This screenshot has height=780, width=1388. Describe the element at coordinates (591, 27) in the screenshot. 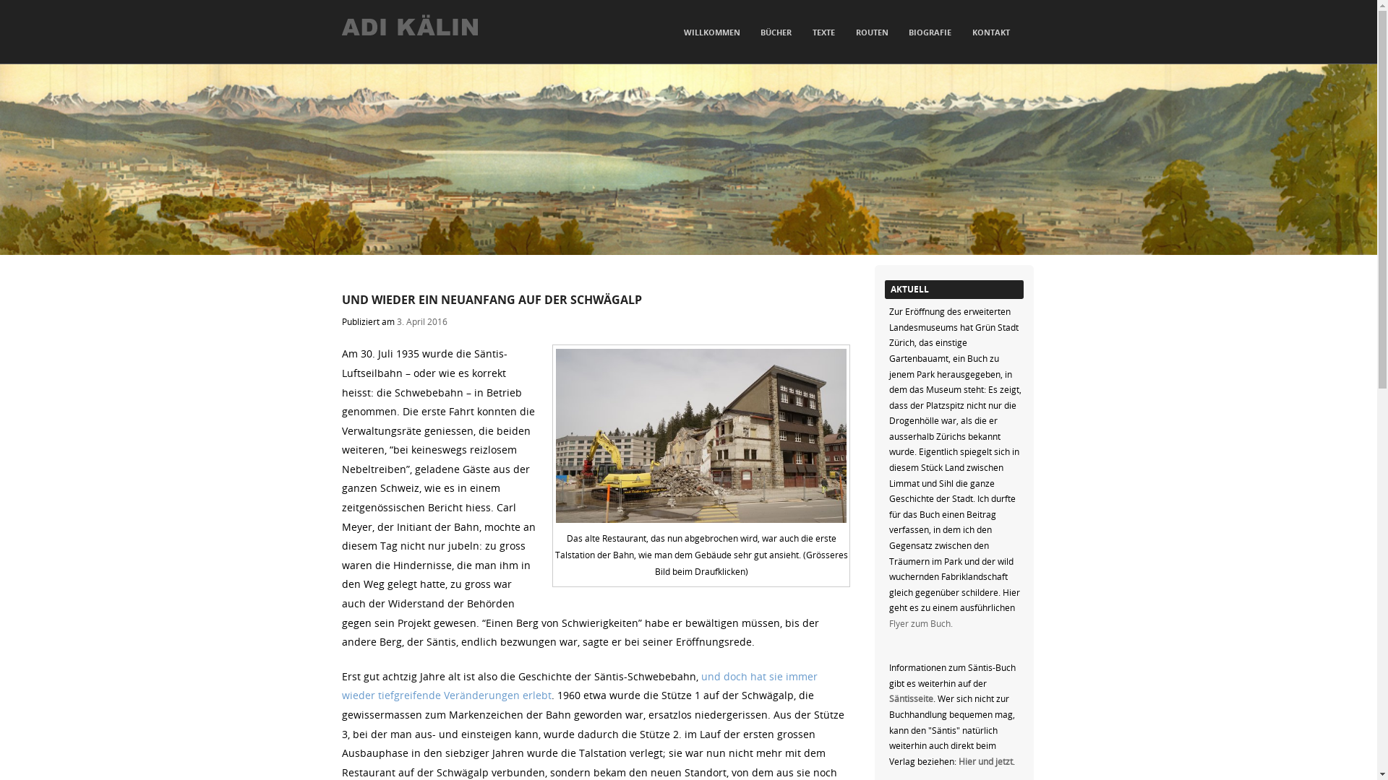

I see `SKIP TO CONTENT` at that location.